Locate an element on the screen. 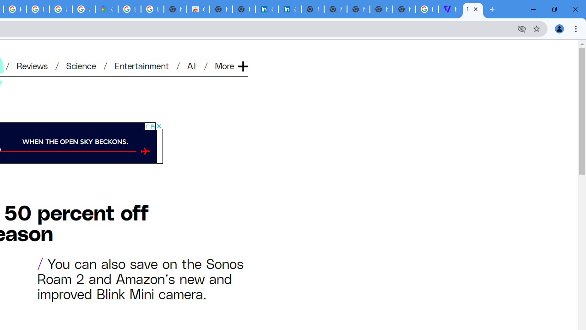 This screenshot has height=330, width=586. More Expand is located at coordinates (231, 65).